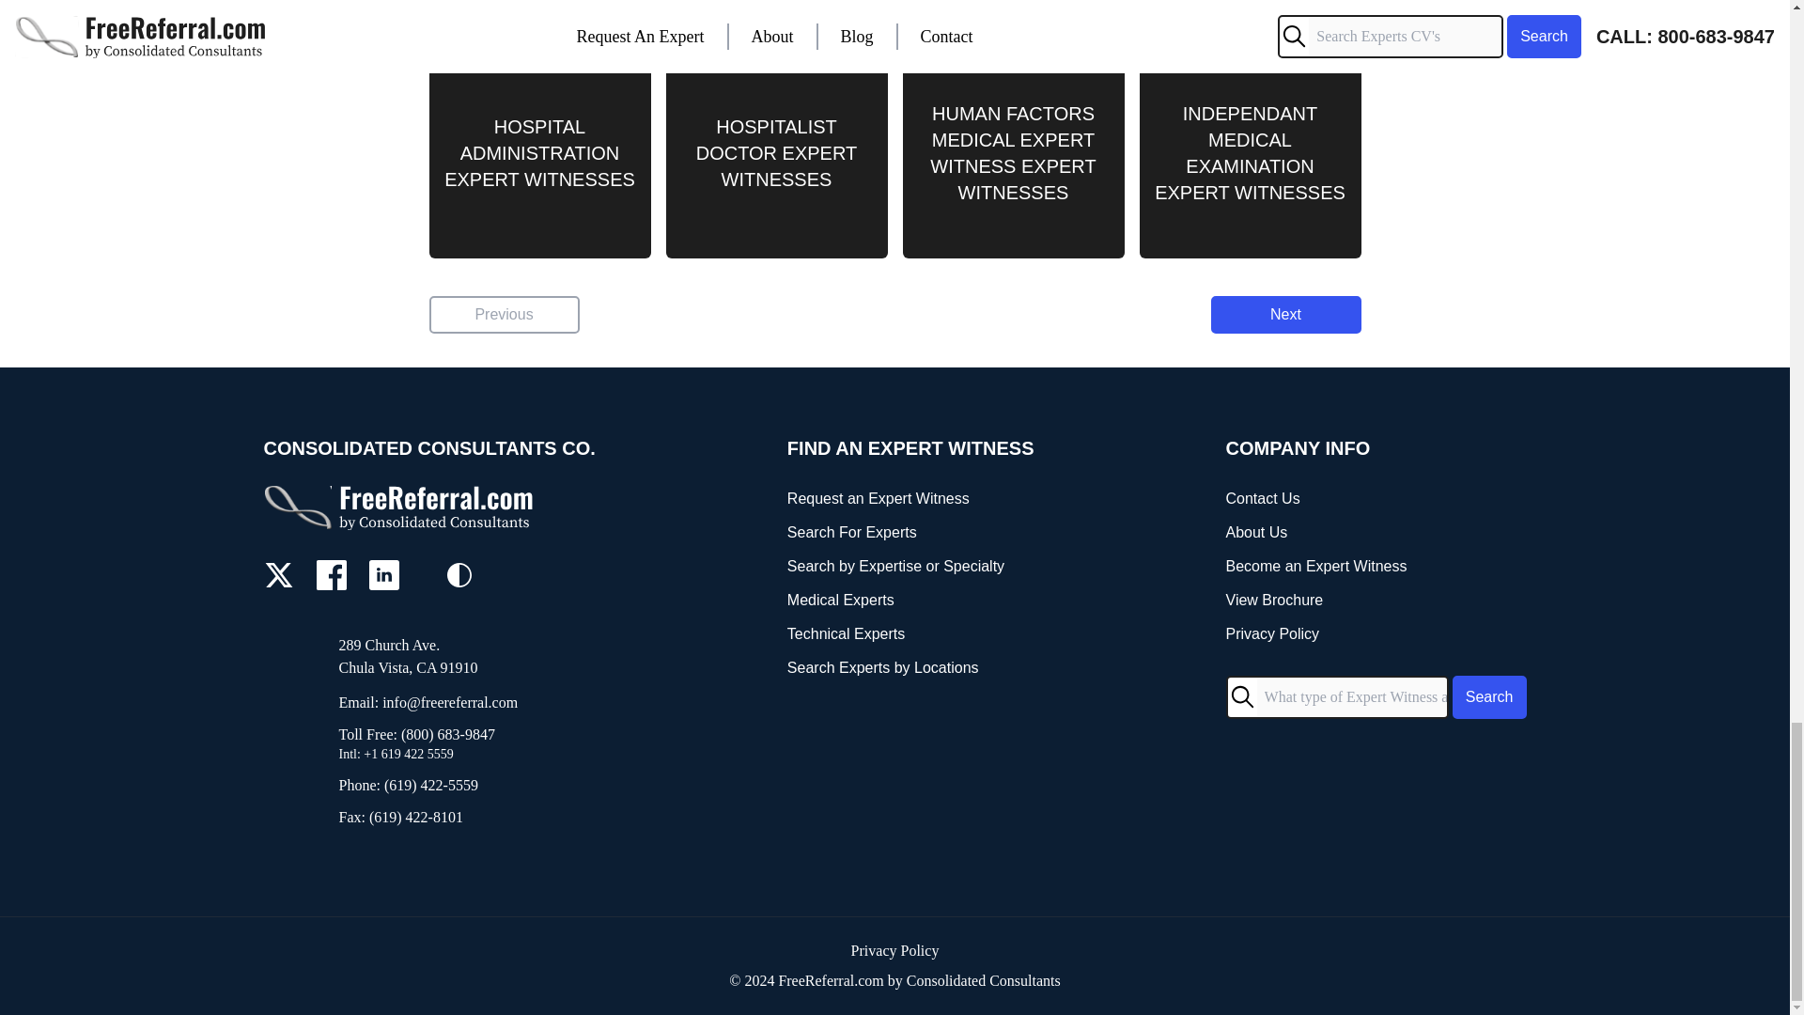 The height and width of the screenshot is (1015, 1804). What do you see at coordinates (466, 754) in the screenshot?
I see `Call us anytime` at bounding box center [466, 754].